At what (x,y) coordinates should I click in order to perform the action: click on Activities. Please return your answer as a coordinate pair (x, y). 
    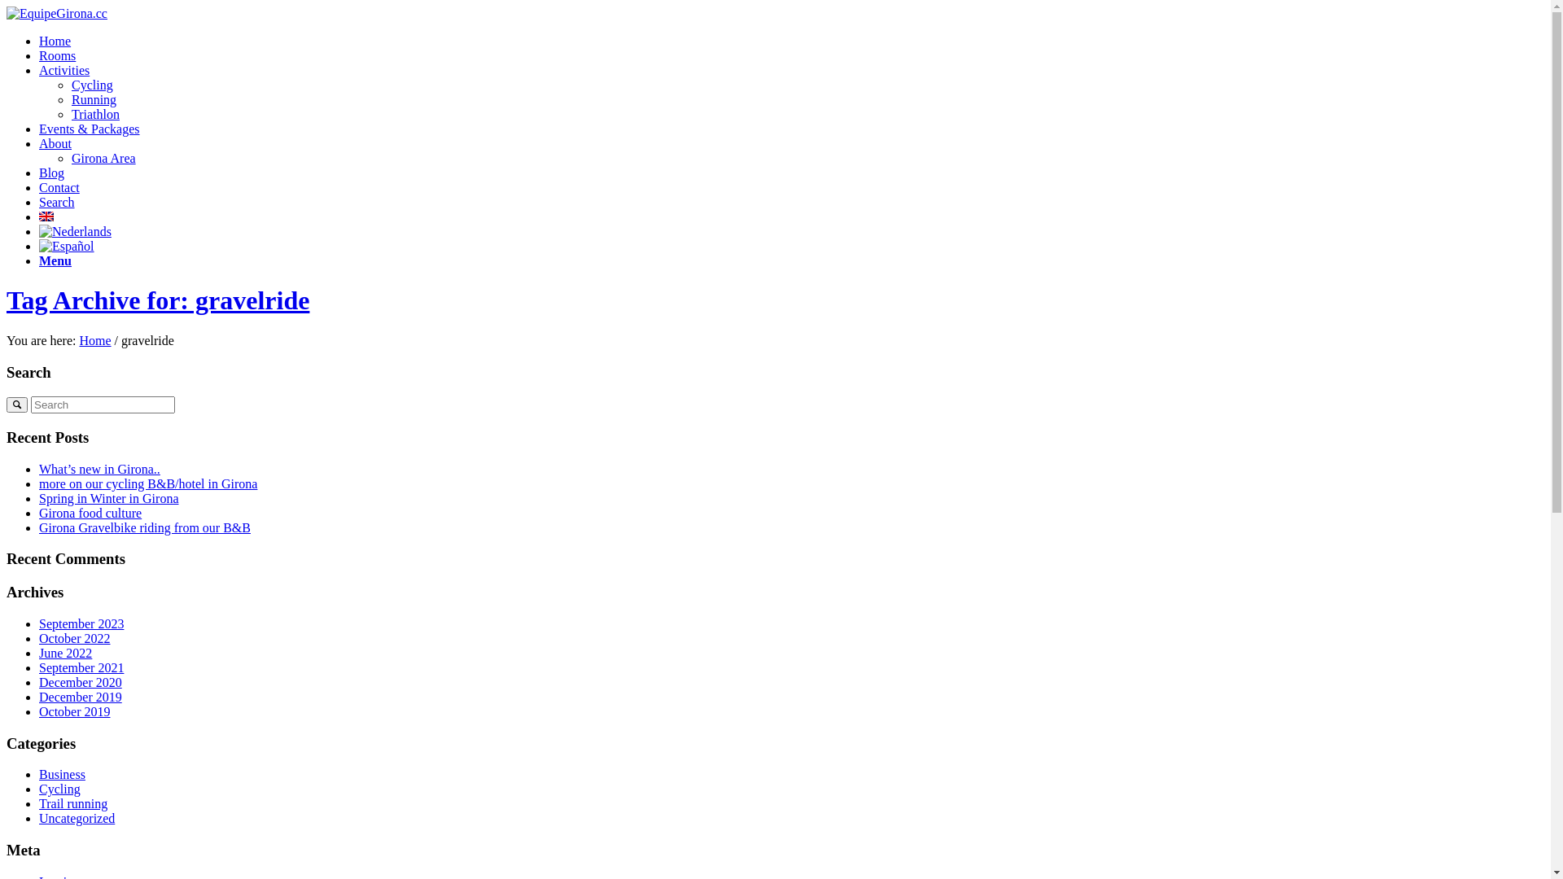
    Looking at the image, I should click on (64, 70).